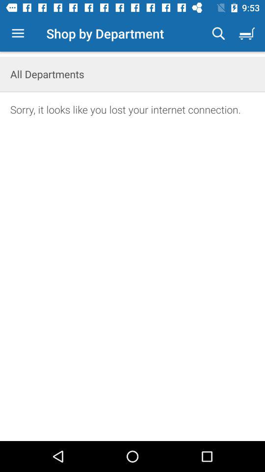 The image size is (265, 472). I want to click on select item at the center, so click(132, 284).